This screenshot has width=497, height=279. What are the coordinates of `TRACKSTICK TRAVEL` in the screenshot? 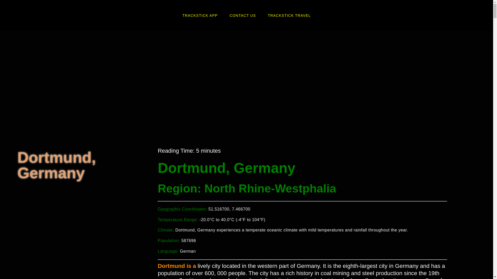 It's located at (289, 16).